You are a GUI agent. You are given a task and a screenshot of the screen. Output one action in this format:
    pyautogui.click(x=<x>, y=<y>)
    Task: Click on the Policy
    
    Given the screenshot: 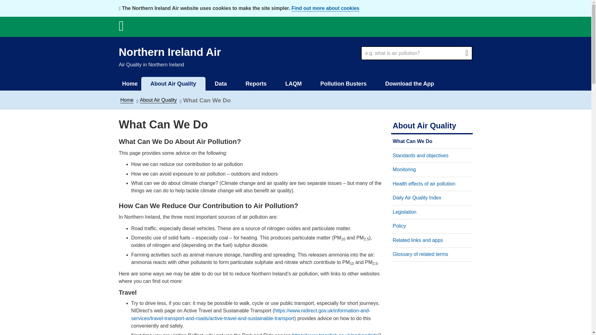 What is the action you would take?
    pyautogui.click(x=399, y=226)
    